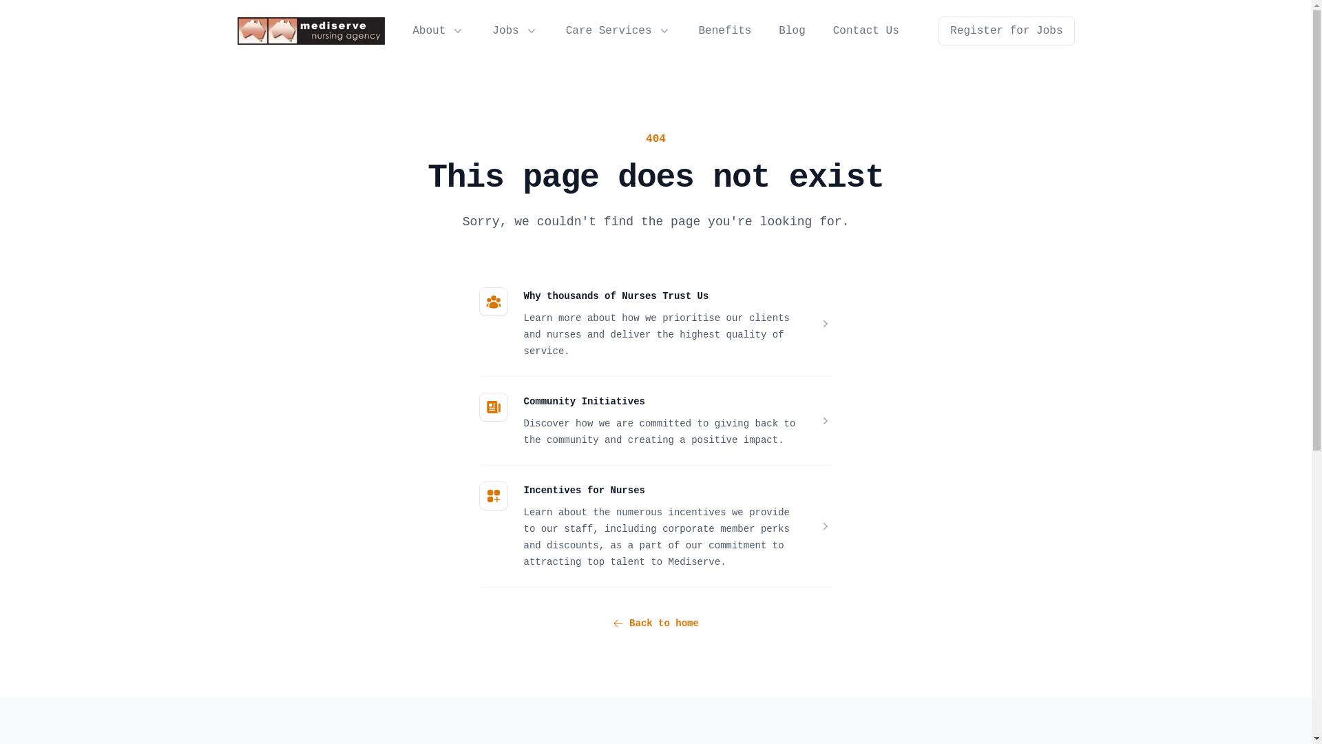 The image size is (1322, 744). I want to click on Mediserve, so click(311, 31).